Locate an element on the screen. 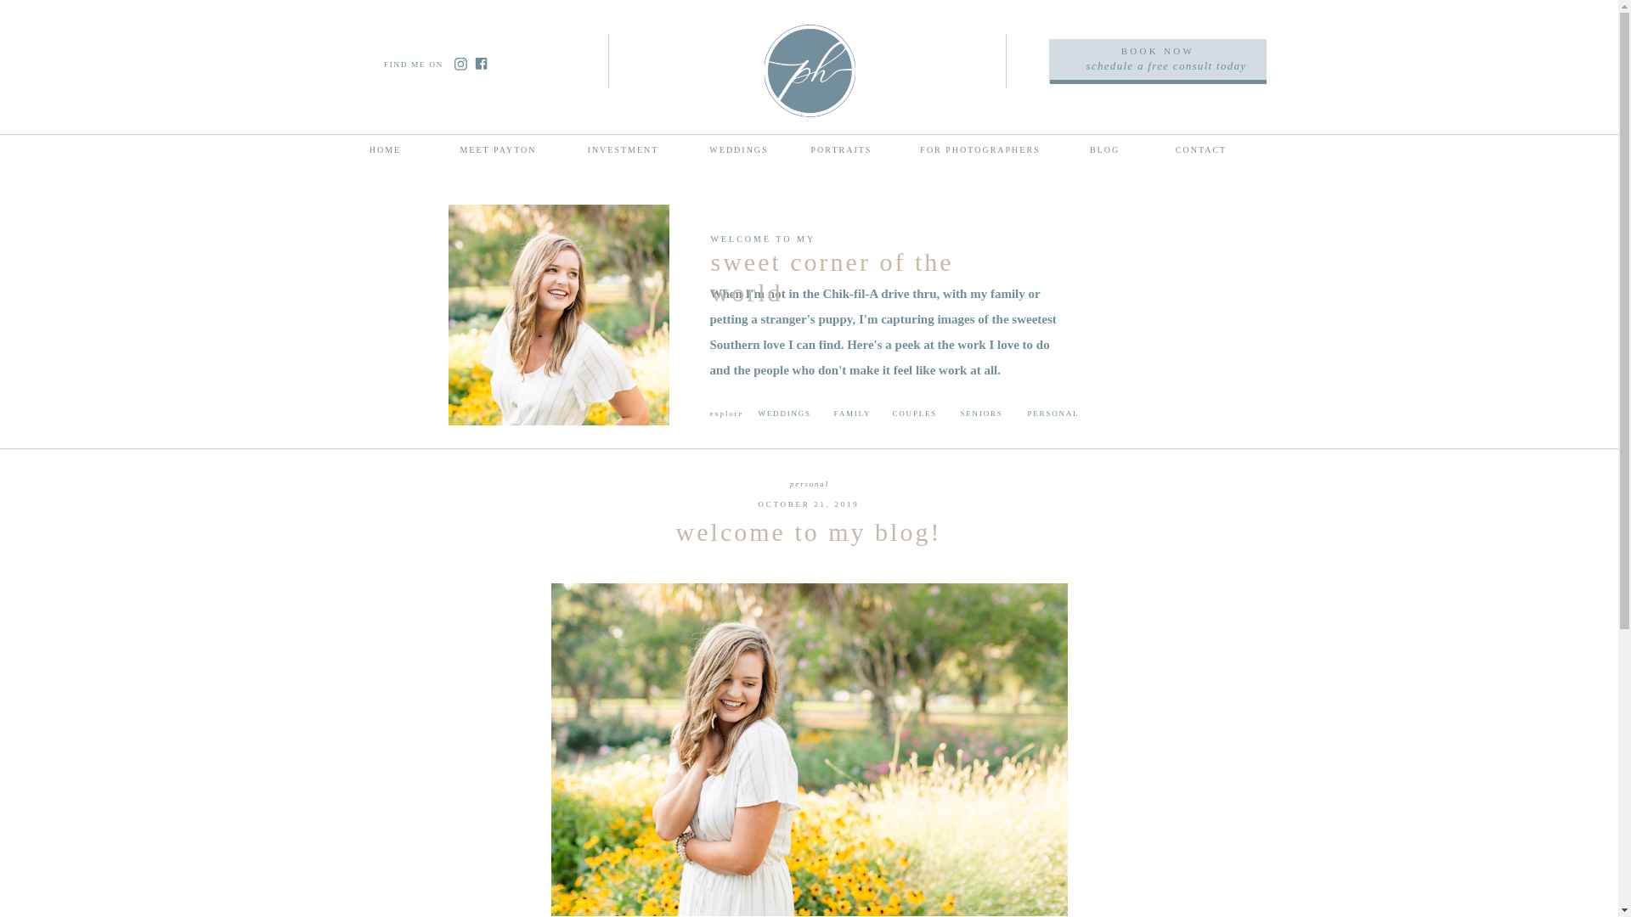 Image resolution: width=1631 pixels, height=917 pixels. FIND ME ON is located at coordinates (417, 63).